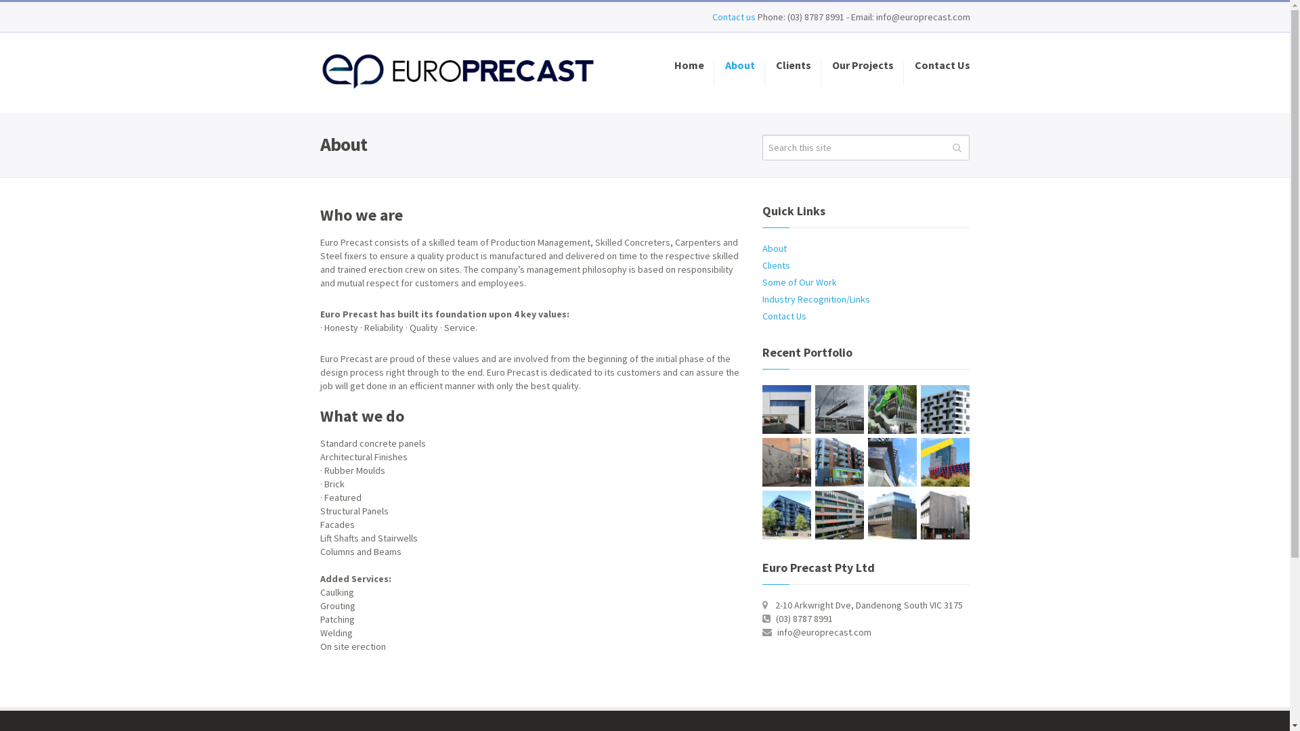 This screenshot has width=1300, height=731. Describe the element at coordinates (800, 282) in the screenshot. I see `Some of Our Work` at that location.